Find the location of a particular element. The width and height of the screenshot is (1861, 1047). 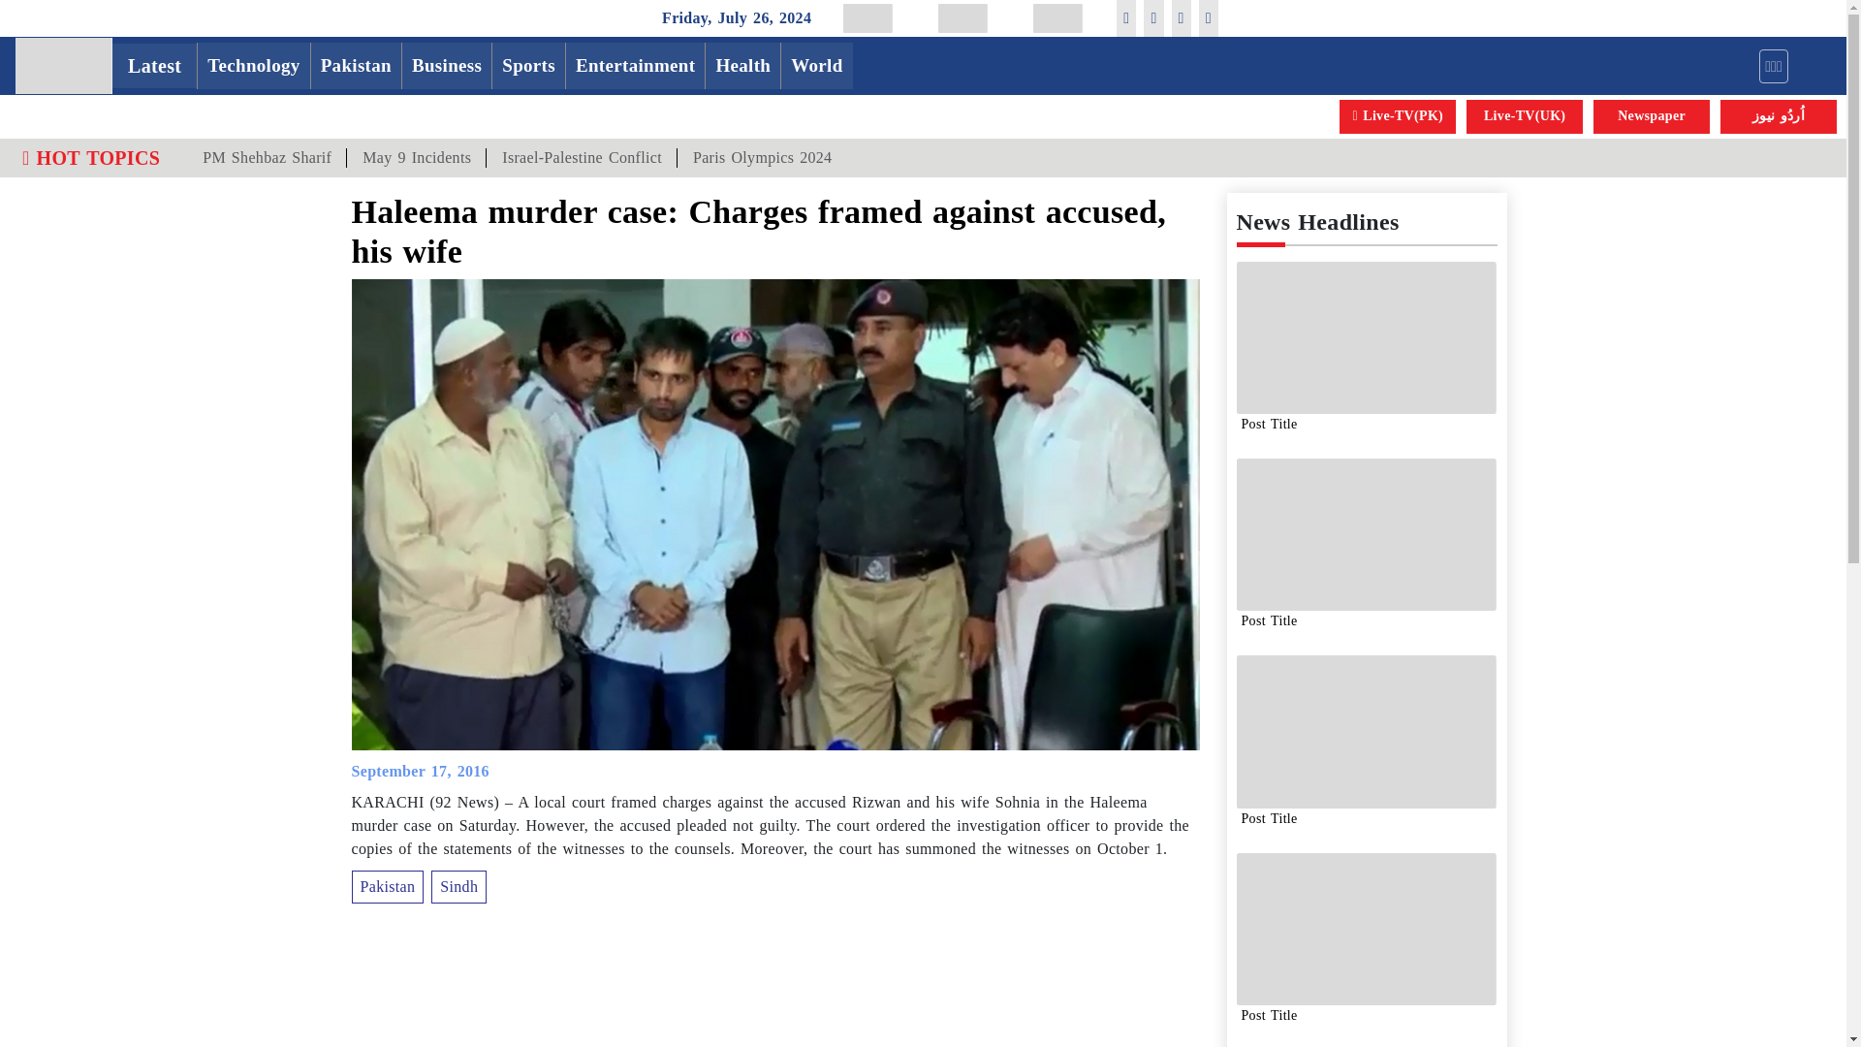

Health is located at coordinates (742, 66).